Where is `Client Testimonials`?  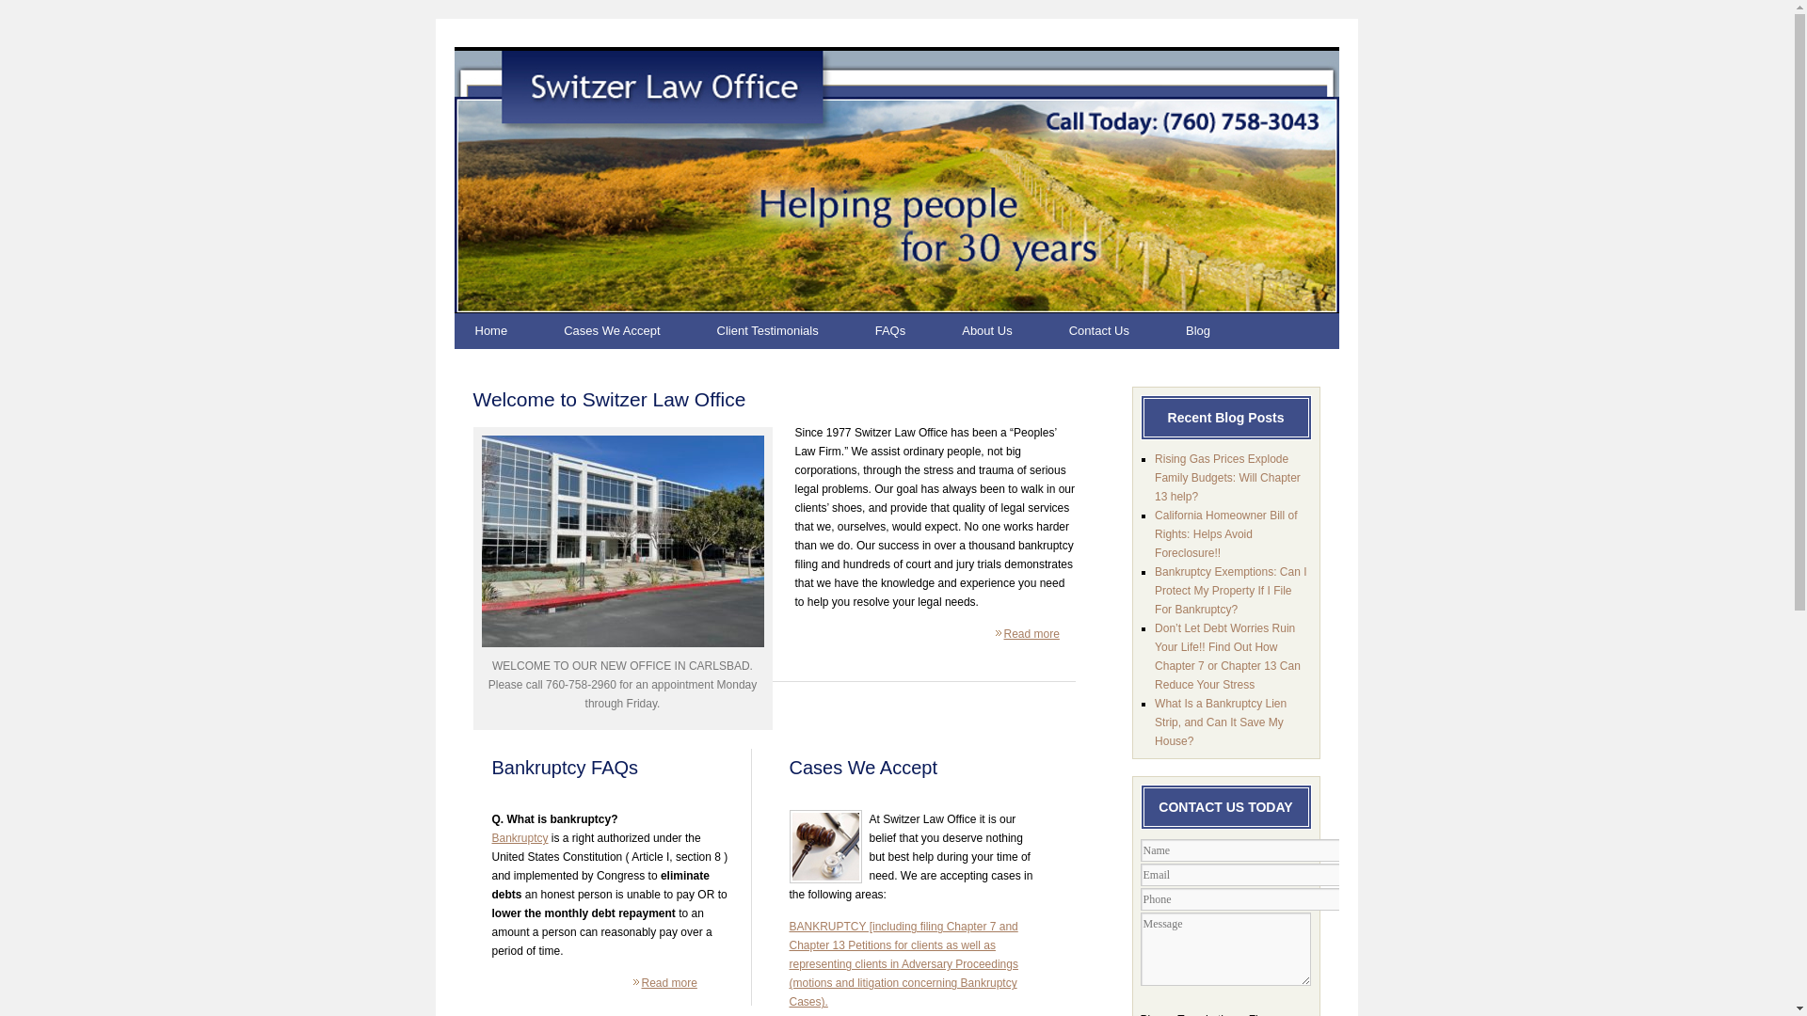
Client Testimonials is located at coordinates (787, 331).